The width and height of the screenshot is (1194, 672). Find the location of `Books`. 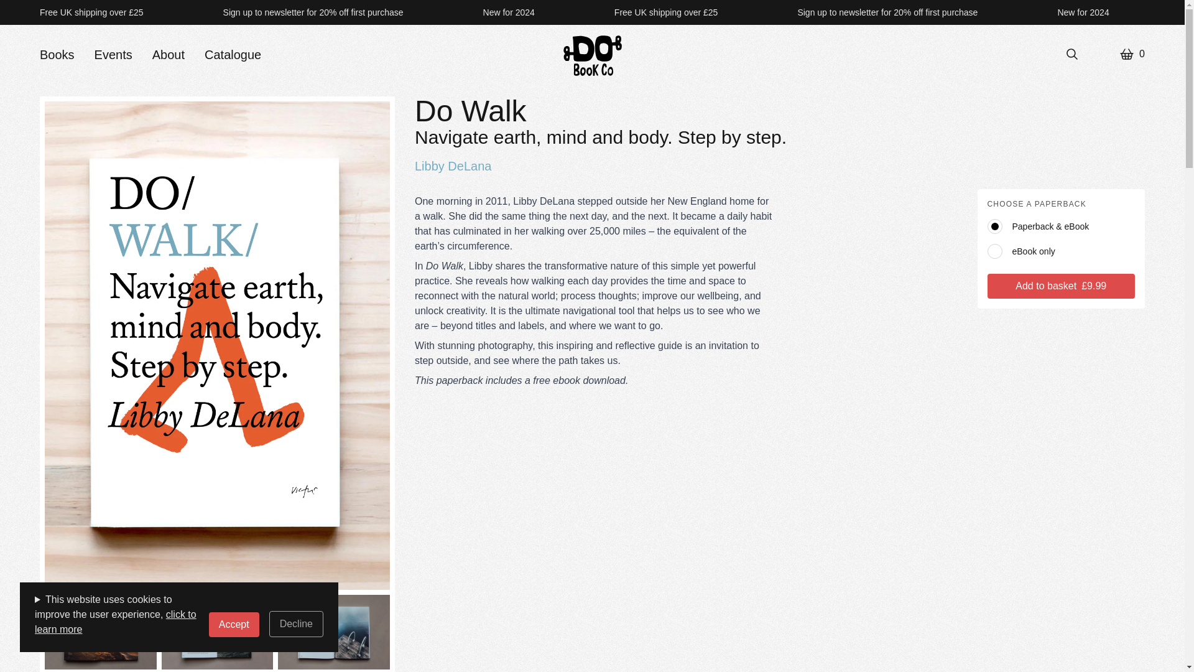

Books is located at coordinates (57, 55).